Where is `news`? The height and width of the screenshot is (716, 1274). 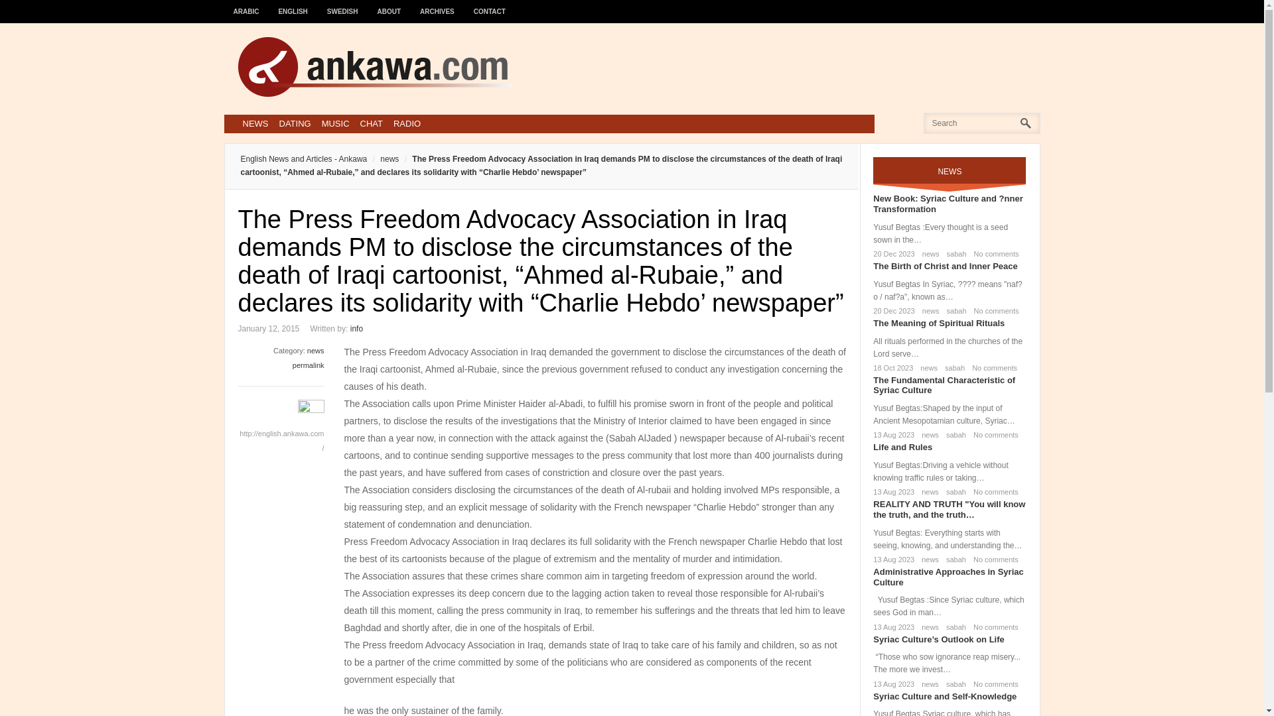
news is located at coordinates (928, 435).